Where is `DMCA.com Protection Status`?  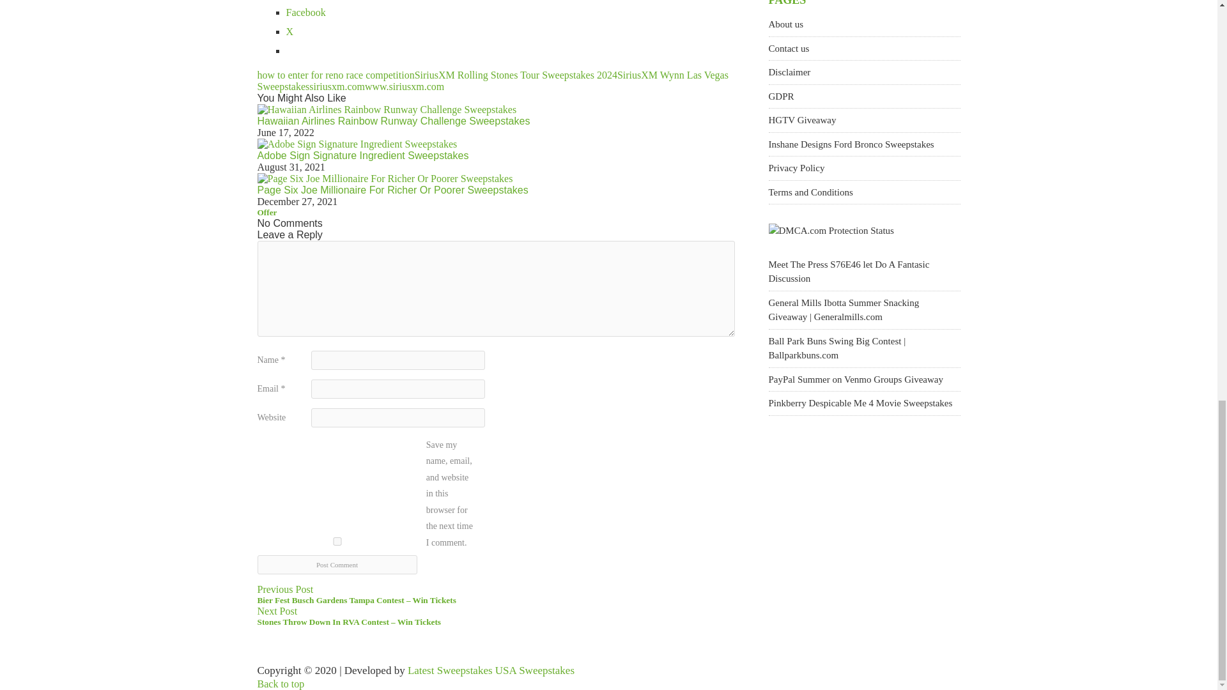
DMCA.com Protection Status is located at coordinates (830, 231).